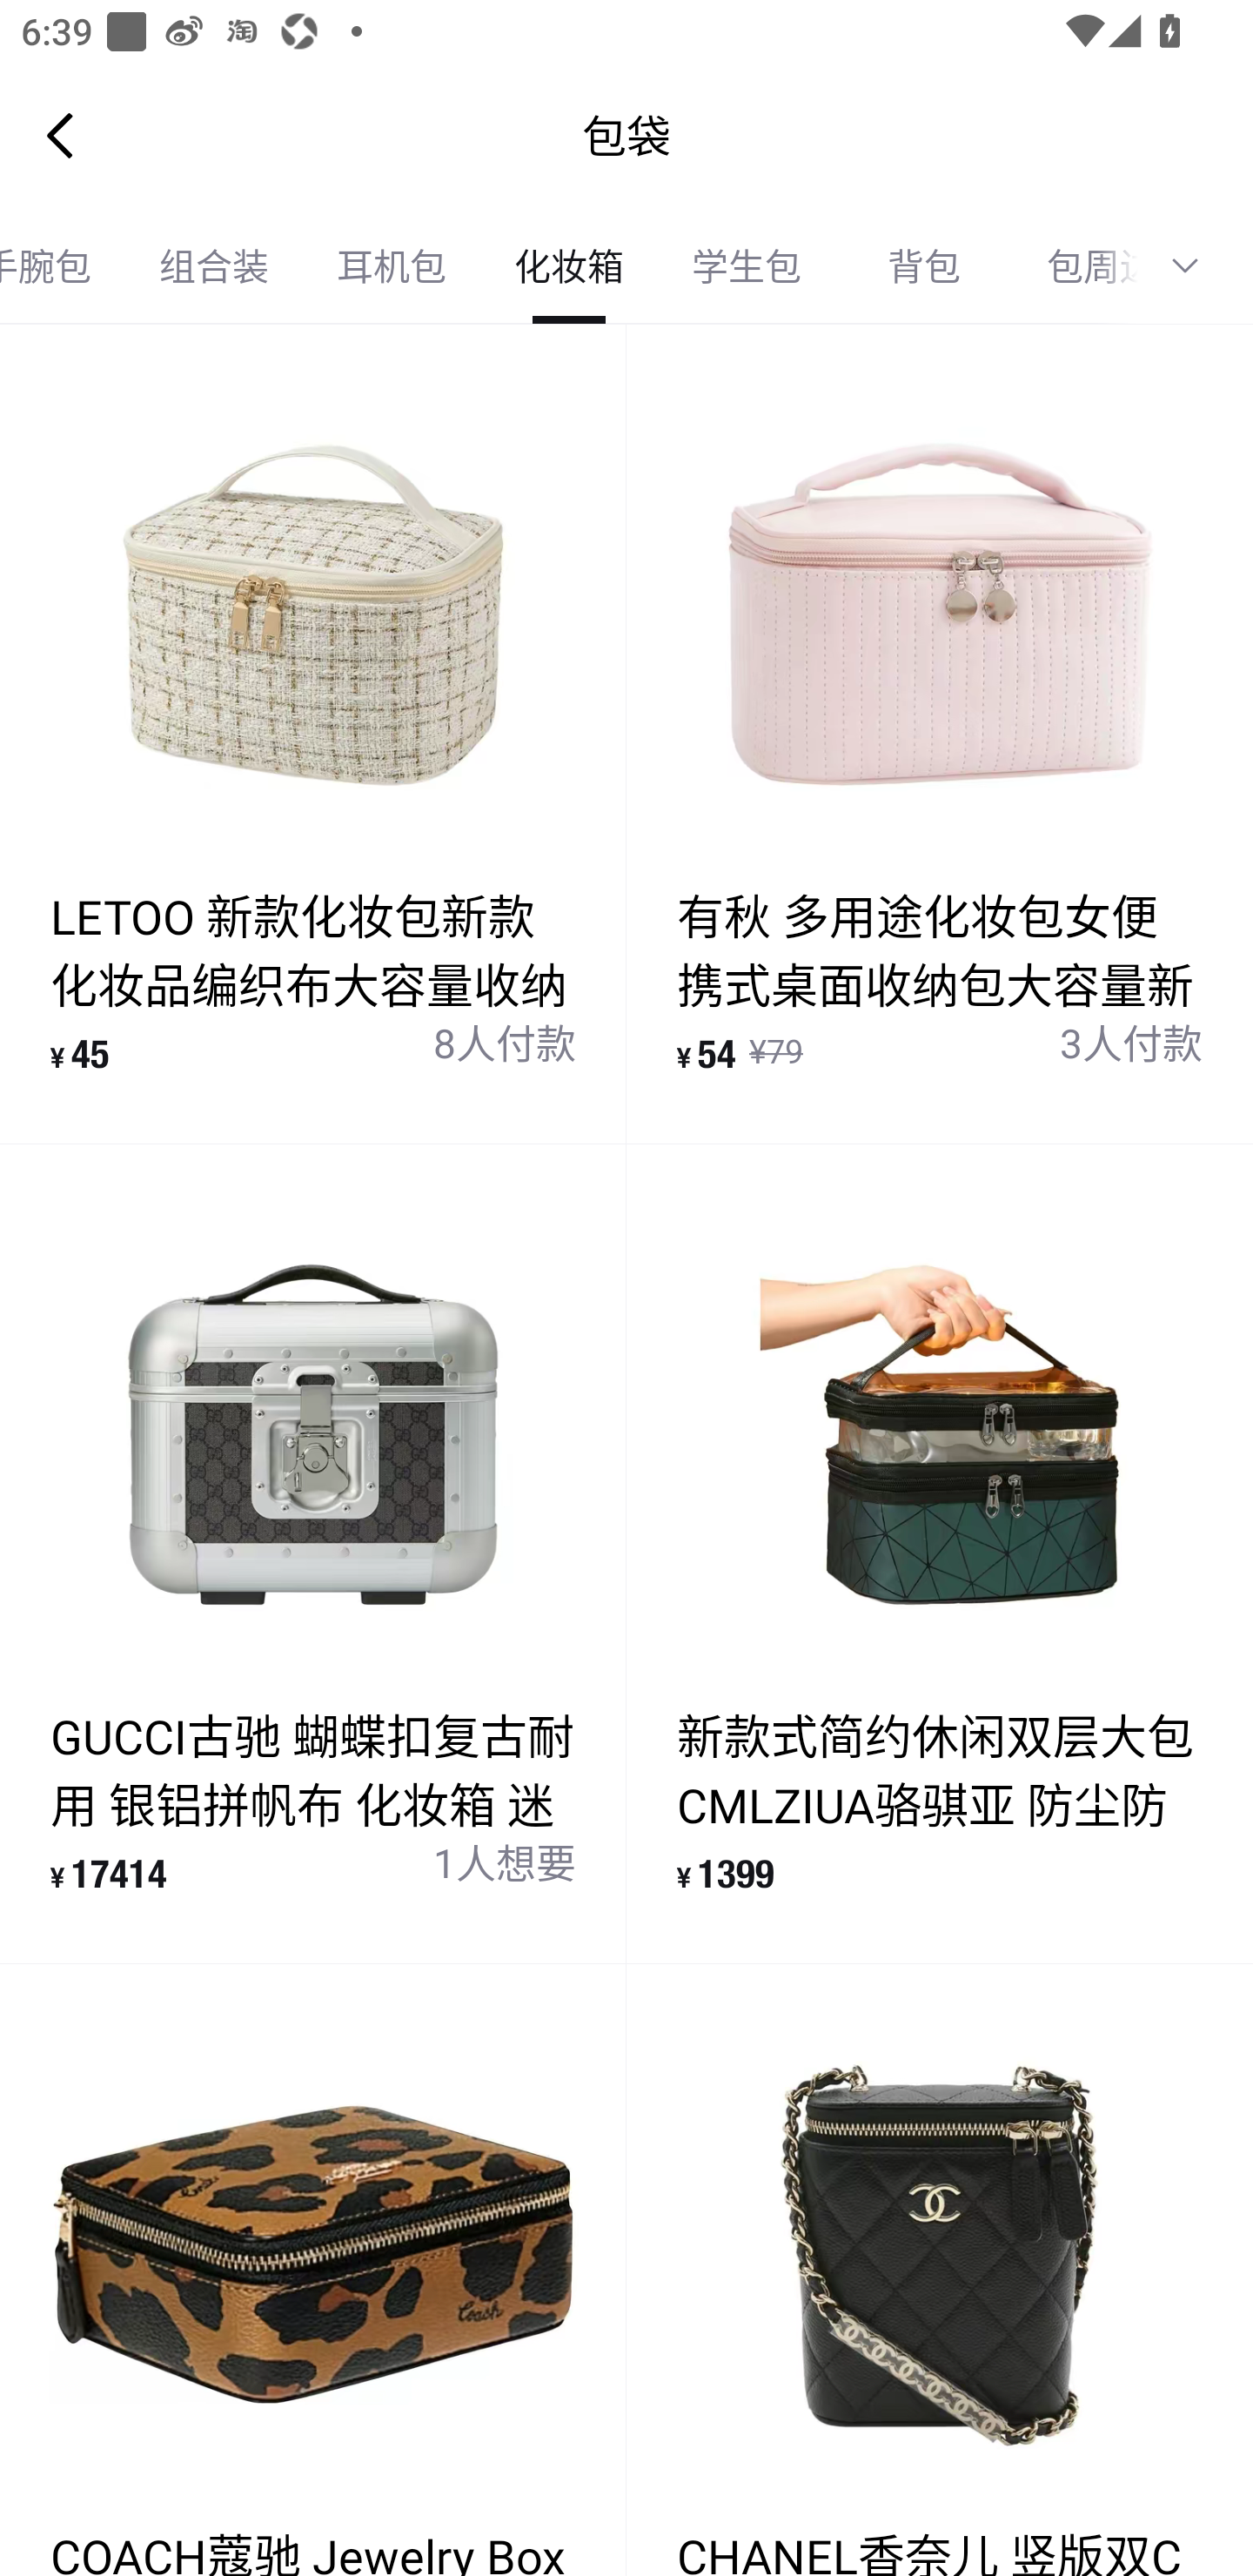 Image resolution: width=1253 pixels, height=2576 pixels. I want to click on CHANEL香奈儿 竖版双C
链条 粒面牛皮 化妆包链
条包化妆箱 女款 黑色, so click(940, 2270).